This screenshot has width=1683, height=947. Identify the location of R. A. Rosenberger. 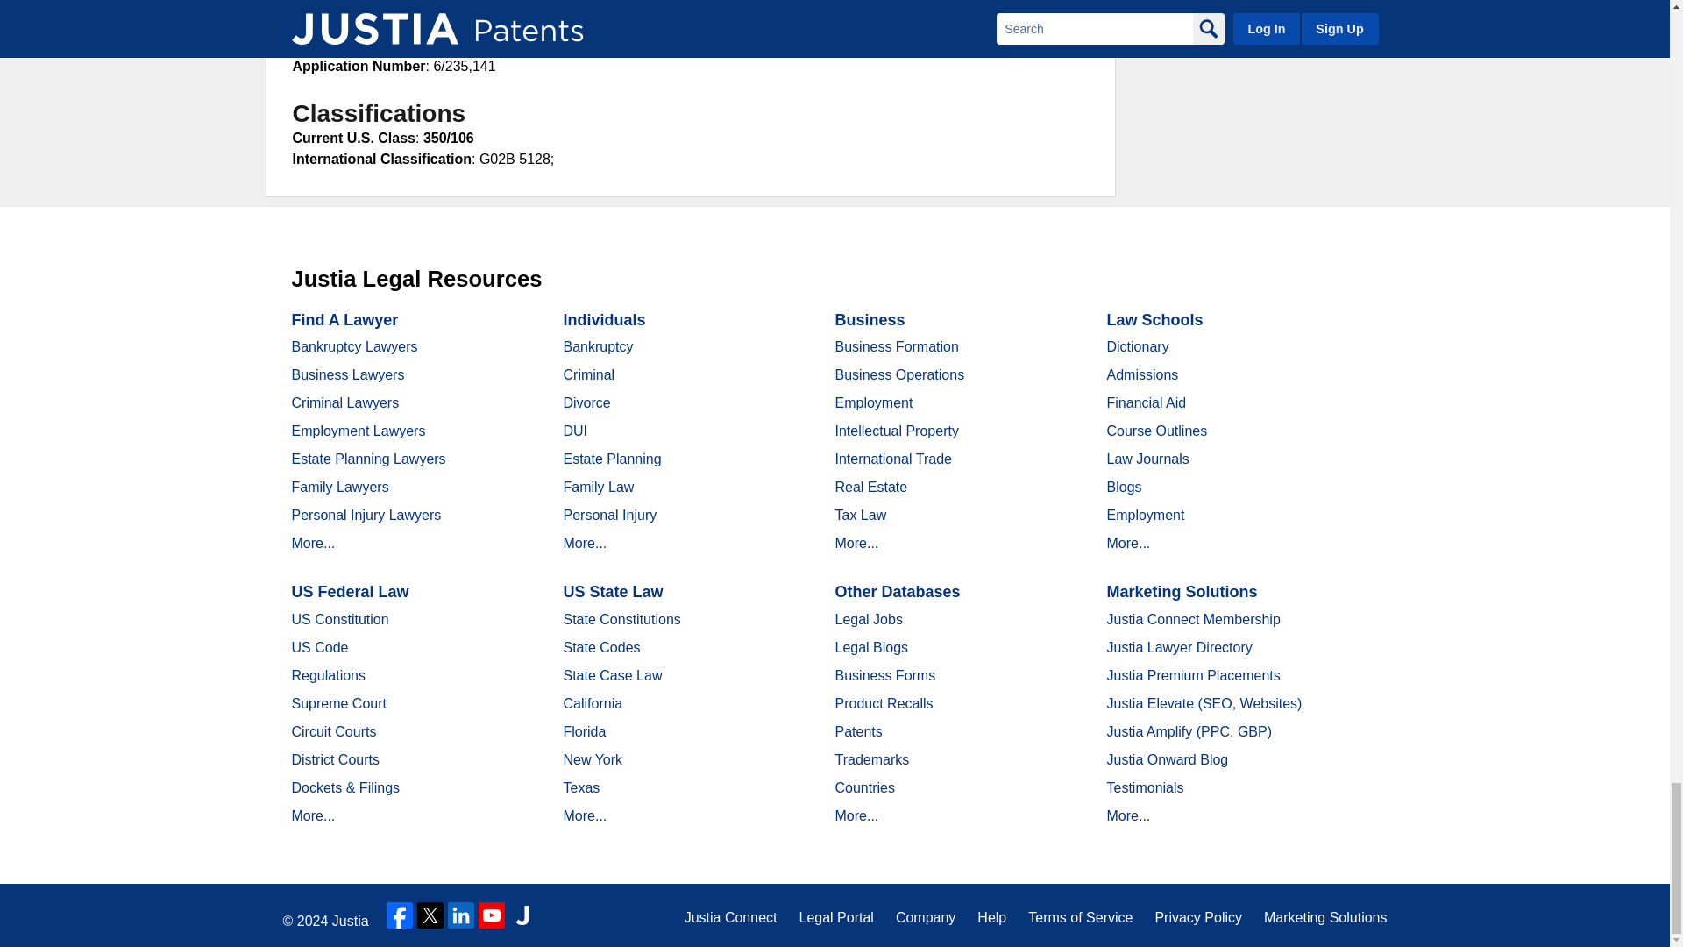
(477, 24).